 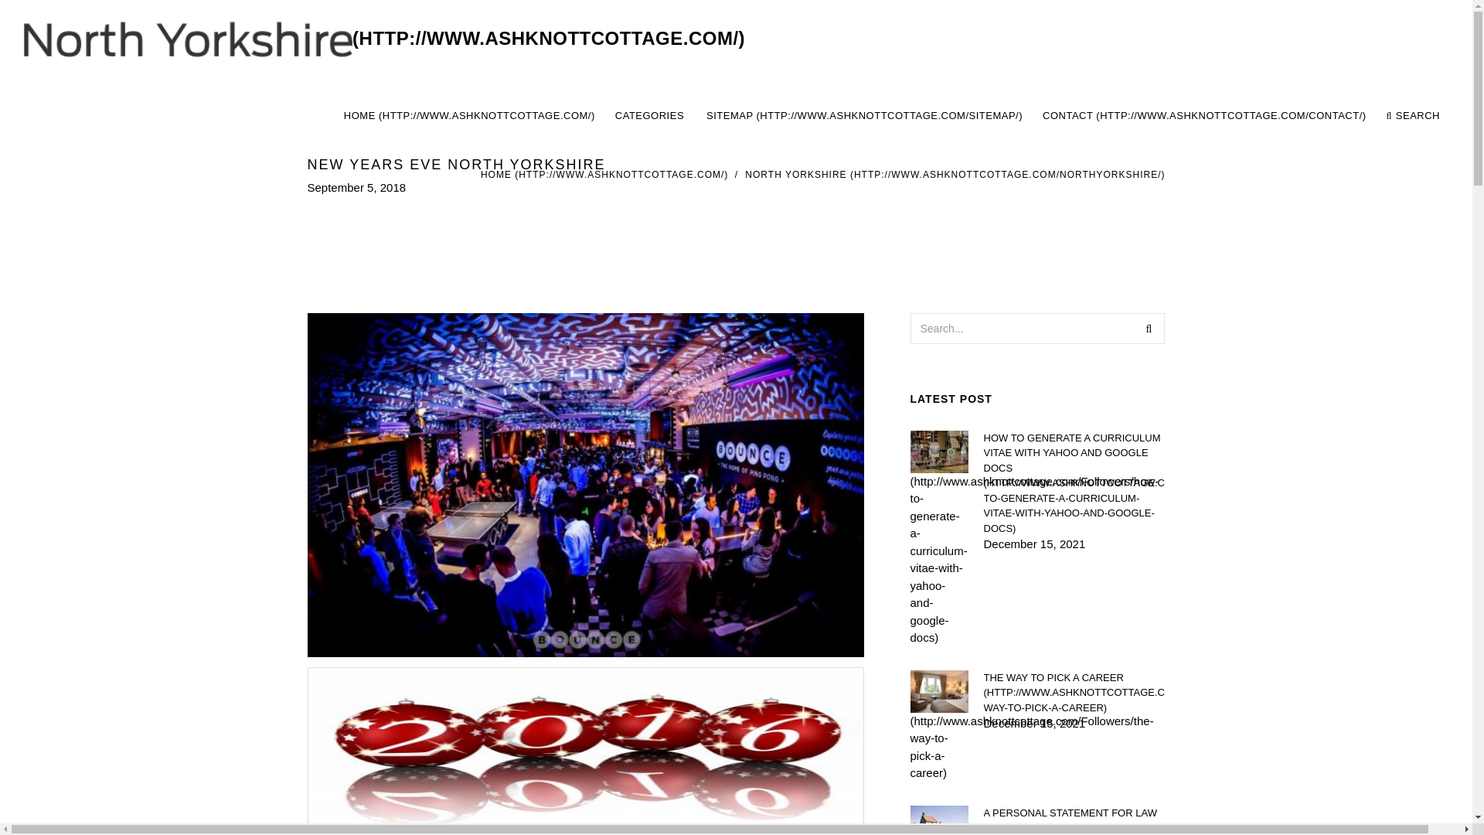 I want to click on THE WAY TO PICK A CAREER, so click(x=1074, y=692).